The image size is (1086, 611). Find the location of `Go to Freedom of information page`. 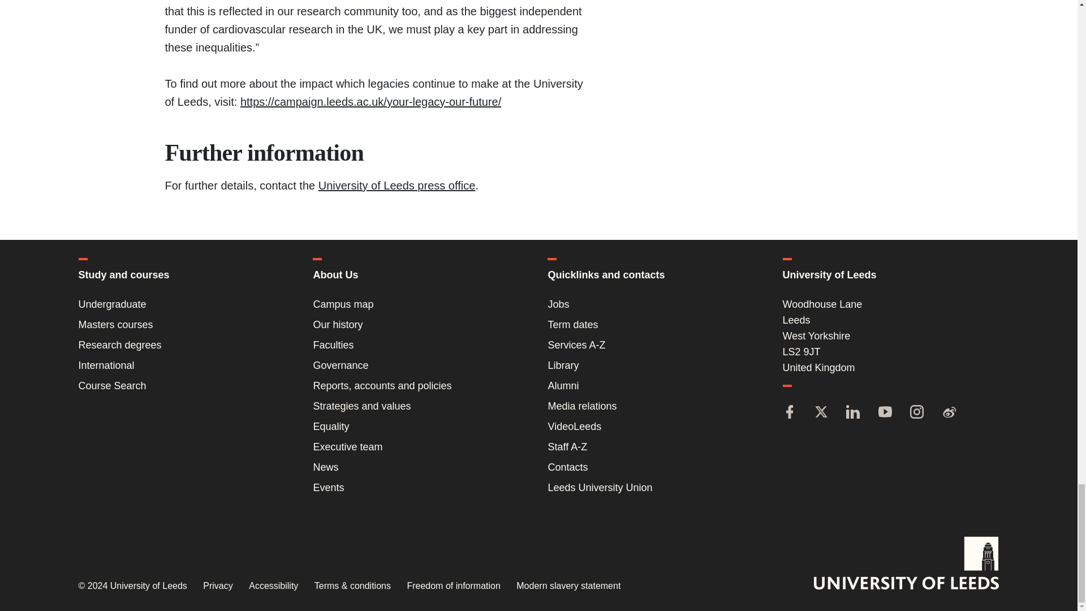

Go to Freedom of information page is located at coordinates (453, 586).